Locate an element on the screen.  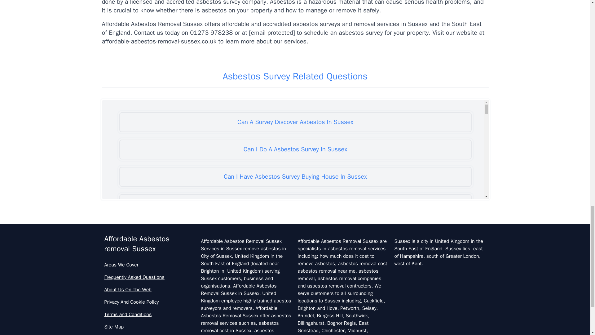
Do Asbestos Surveys Priduce Dyst In Sussex is located at coordinates (295, 313).